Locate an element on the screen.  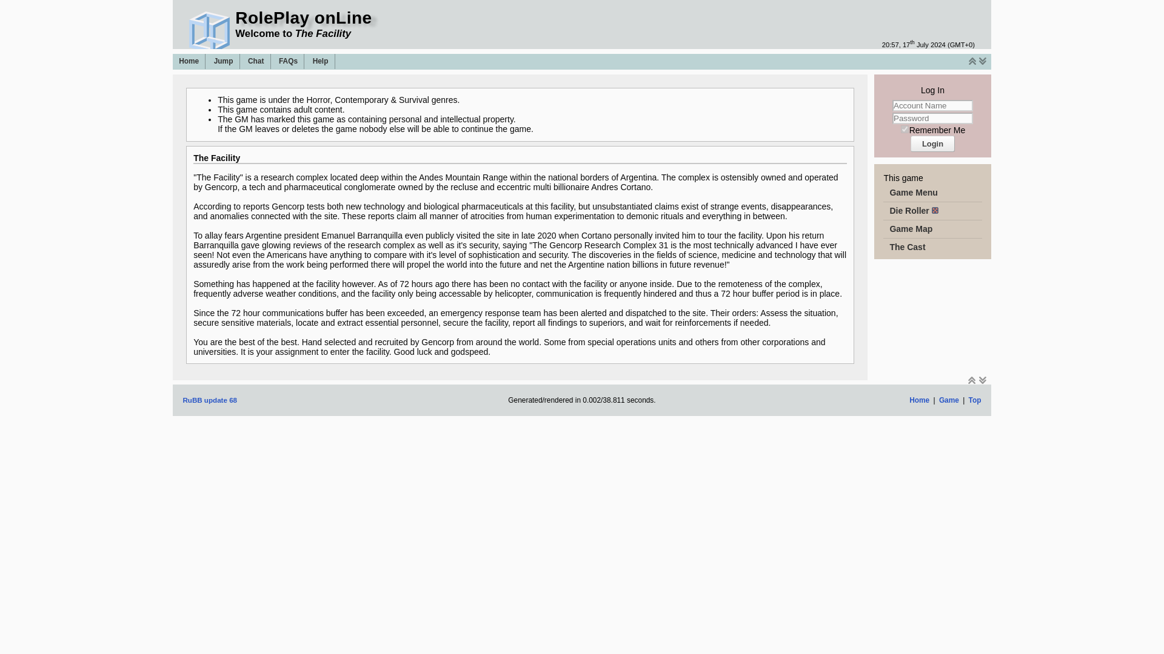
... in a new window! is located at coordinates (256, 61).